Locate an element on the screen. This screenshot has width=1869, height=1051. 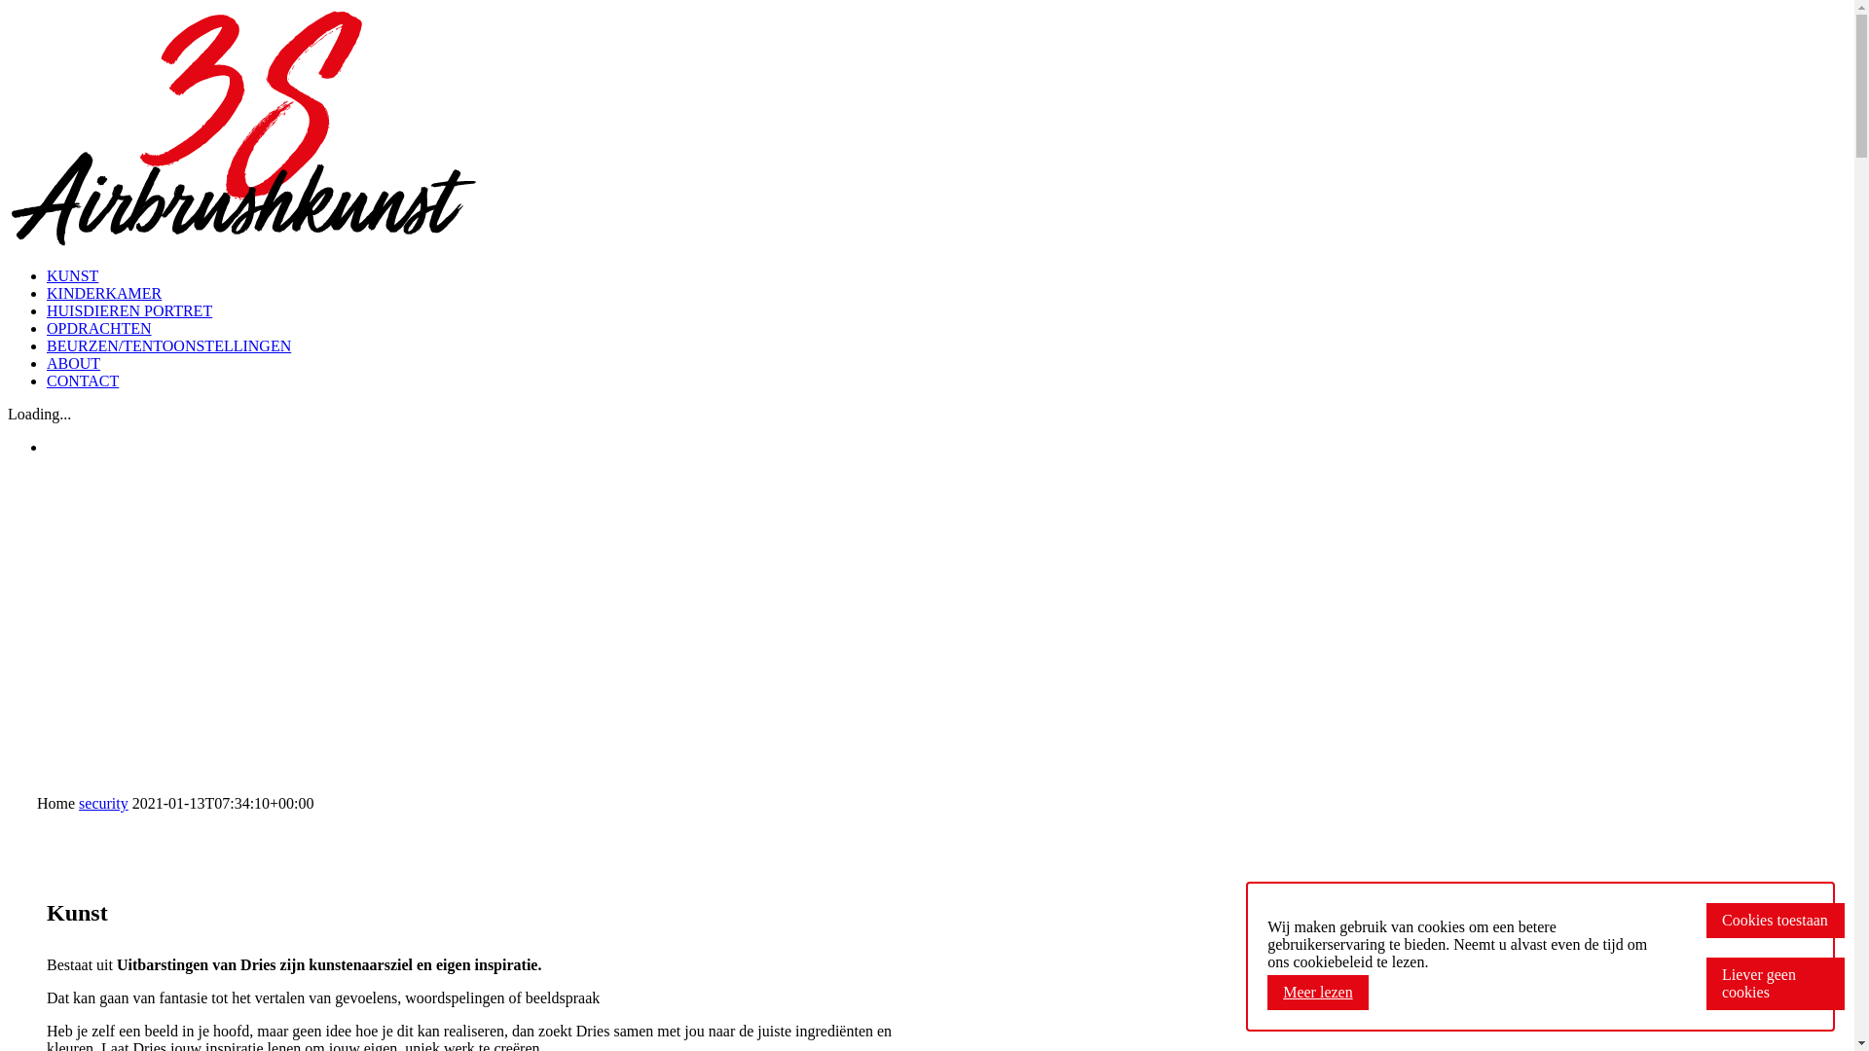
BEURZEN/TENTOONSTELLINGEN is located at coordinates (169, 346).